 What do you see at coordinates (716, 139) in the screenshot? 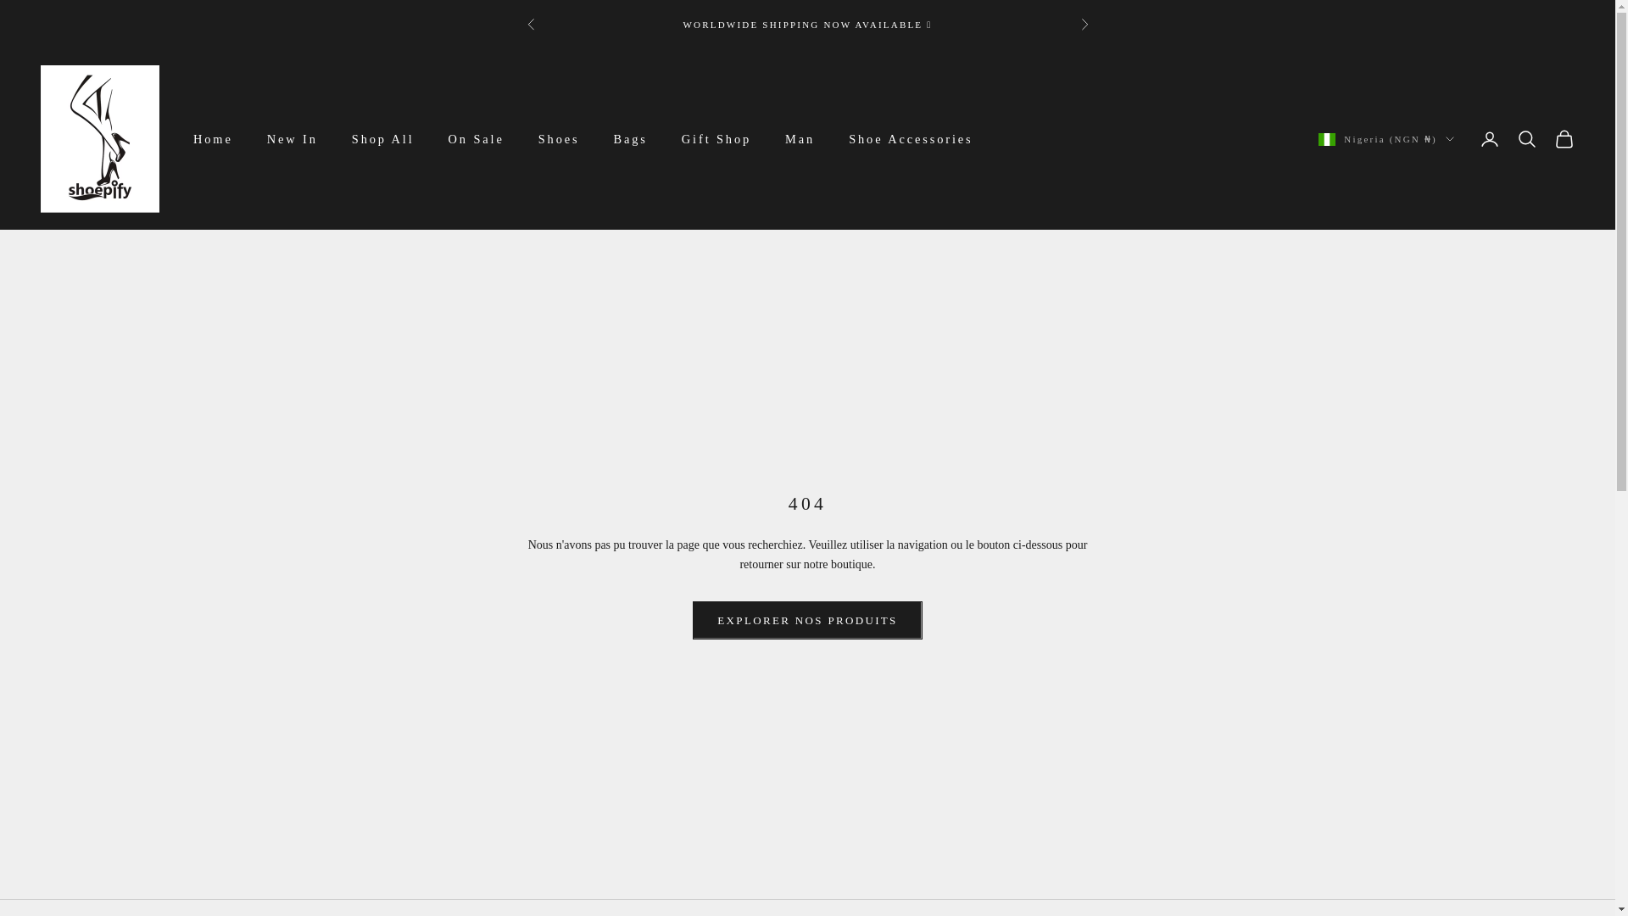
I see `Gift Shop` at bounding box center [716, 139].